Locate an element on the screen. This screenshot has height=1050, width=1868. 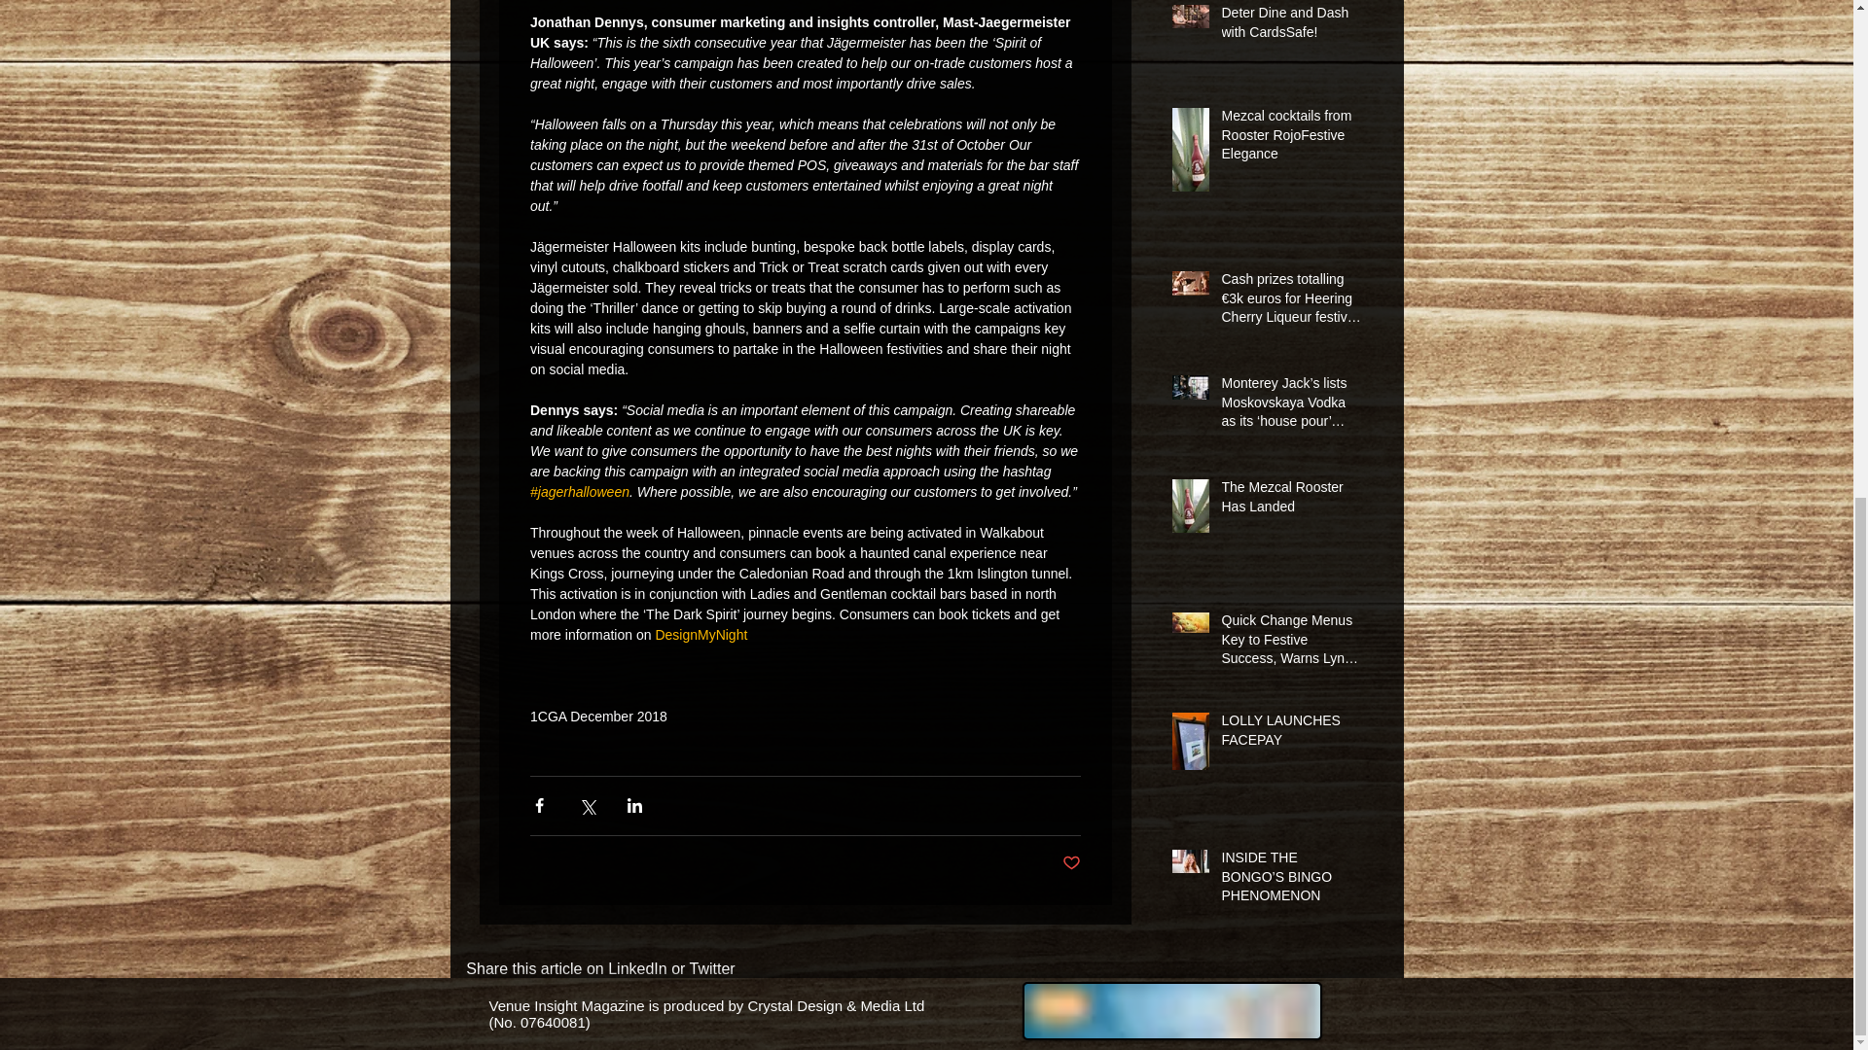
Post not marked as liked is located at coordinates (1072, 863).